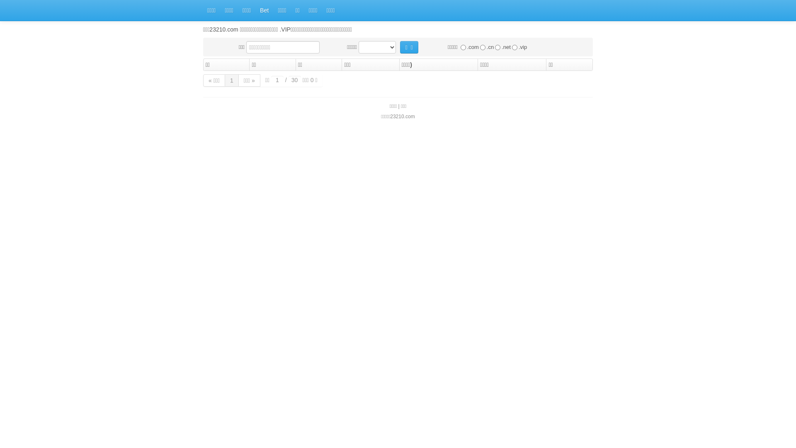 This screenshot has height=448, width=796. What do you see at coordinates (277, 80) in the screenshot?
I see `1` at bounding box center [277, 80].